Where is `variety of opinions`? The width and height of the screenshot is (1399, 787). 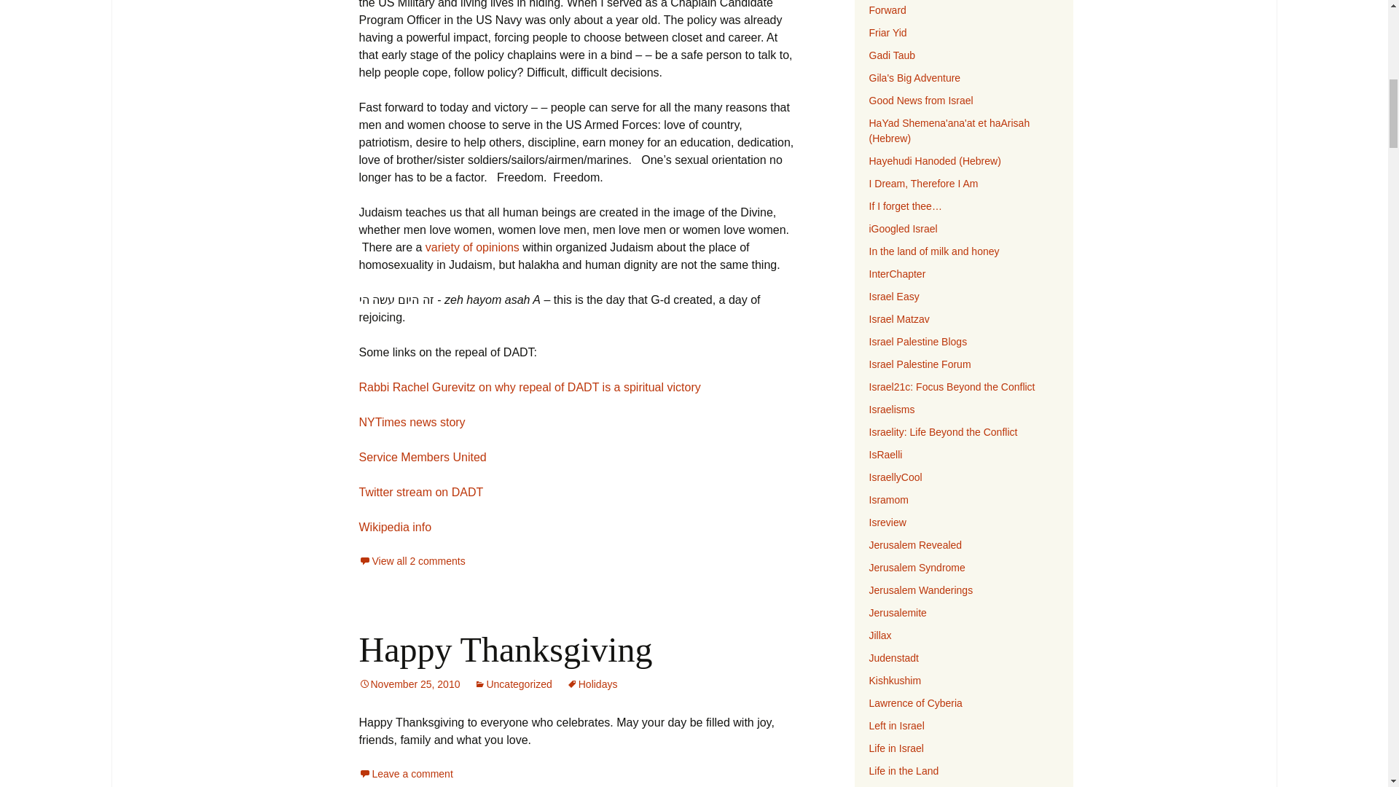
variety of opinions is located at coordinates (472, 246).